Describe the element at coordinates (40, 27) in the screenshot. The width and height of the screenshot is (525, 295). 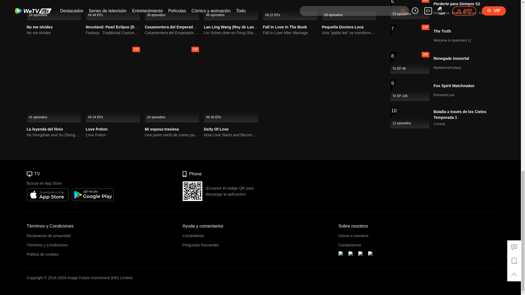
I see `No me olvides` at that location.